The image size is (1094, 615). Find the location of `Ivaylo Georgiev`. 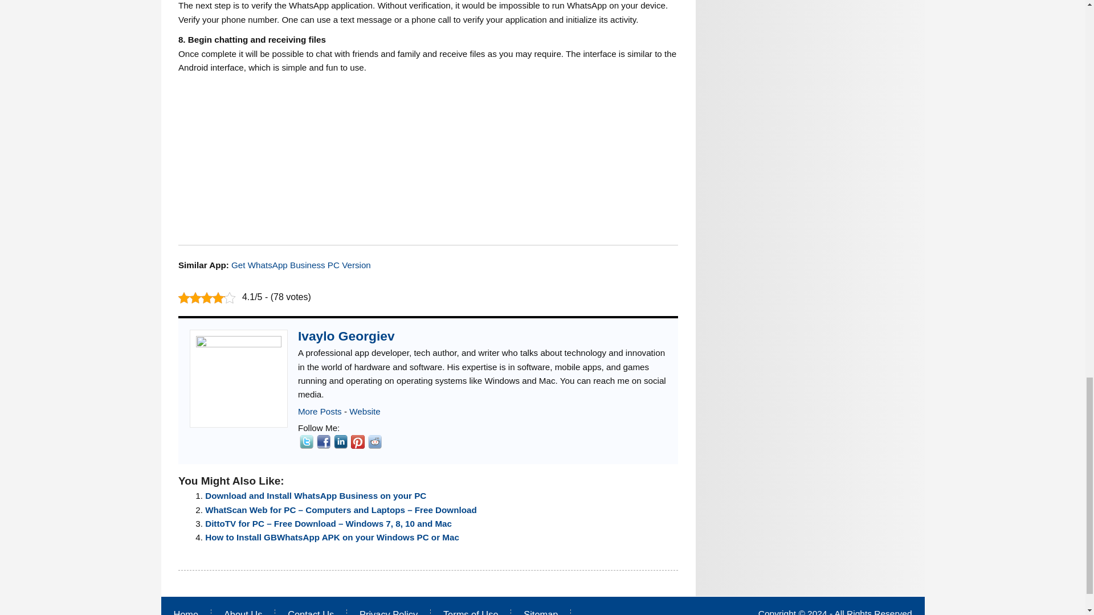

Ivaylo Georgiev is located at coordinates (346, 335).